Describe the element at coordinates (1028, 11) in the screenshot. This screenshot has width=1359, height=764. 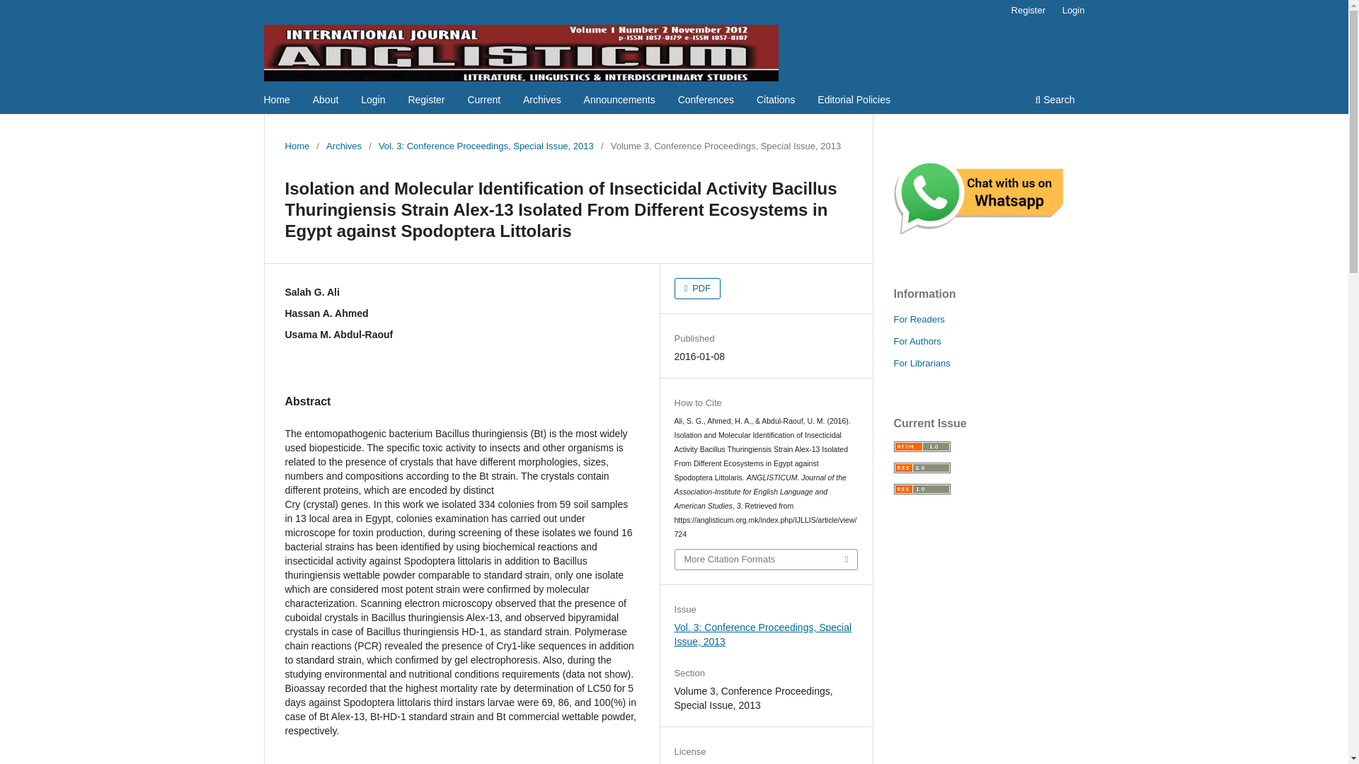
I see `Register` at that location.